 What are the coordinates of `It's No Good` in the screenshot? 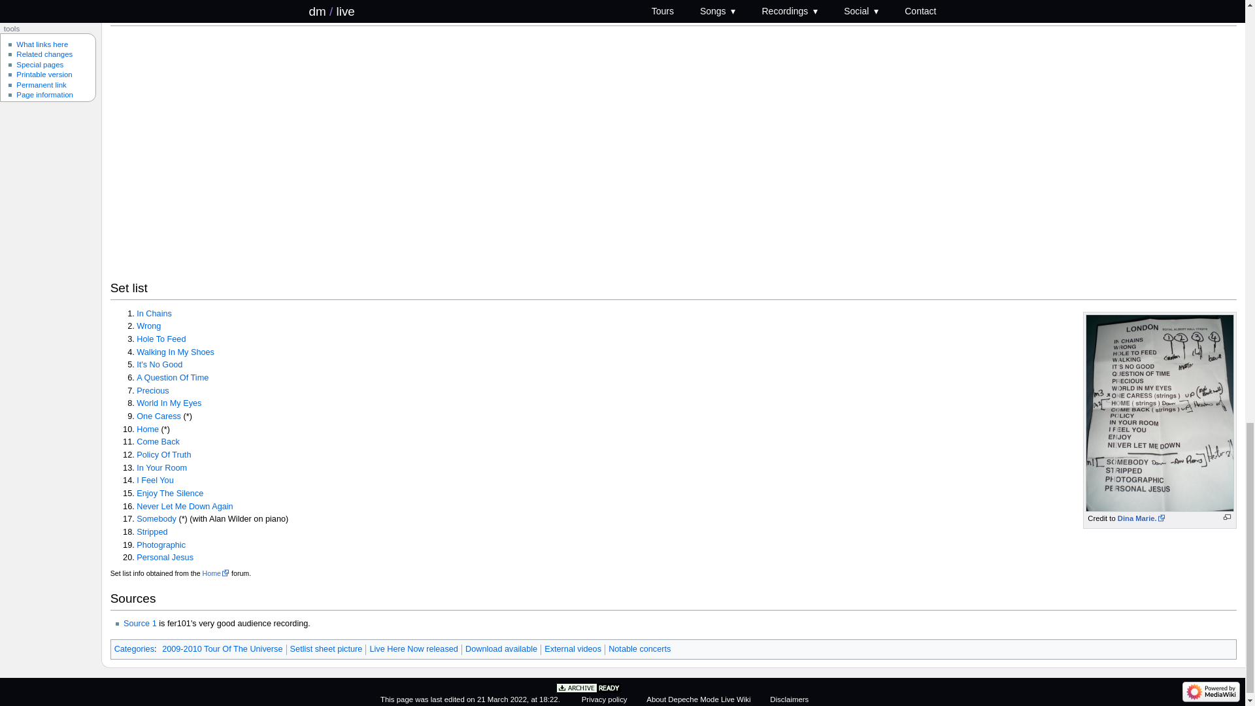 It's located at (159, 364).